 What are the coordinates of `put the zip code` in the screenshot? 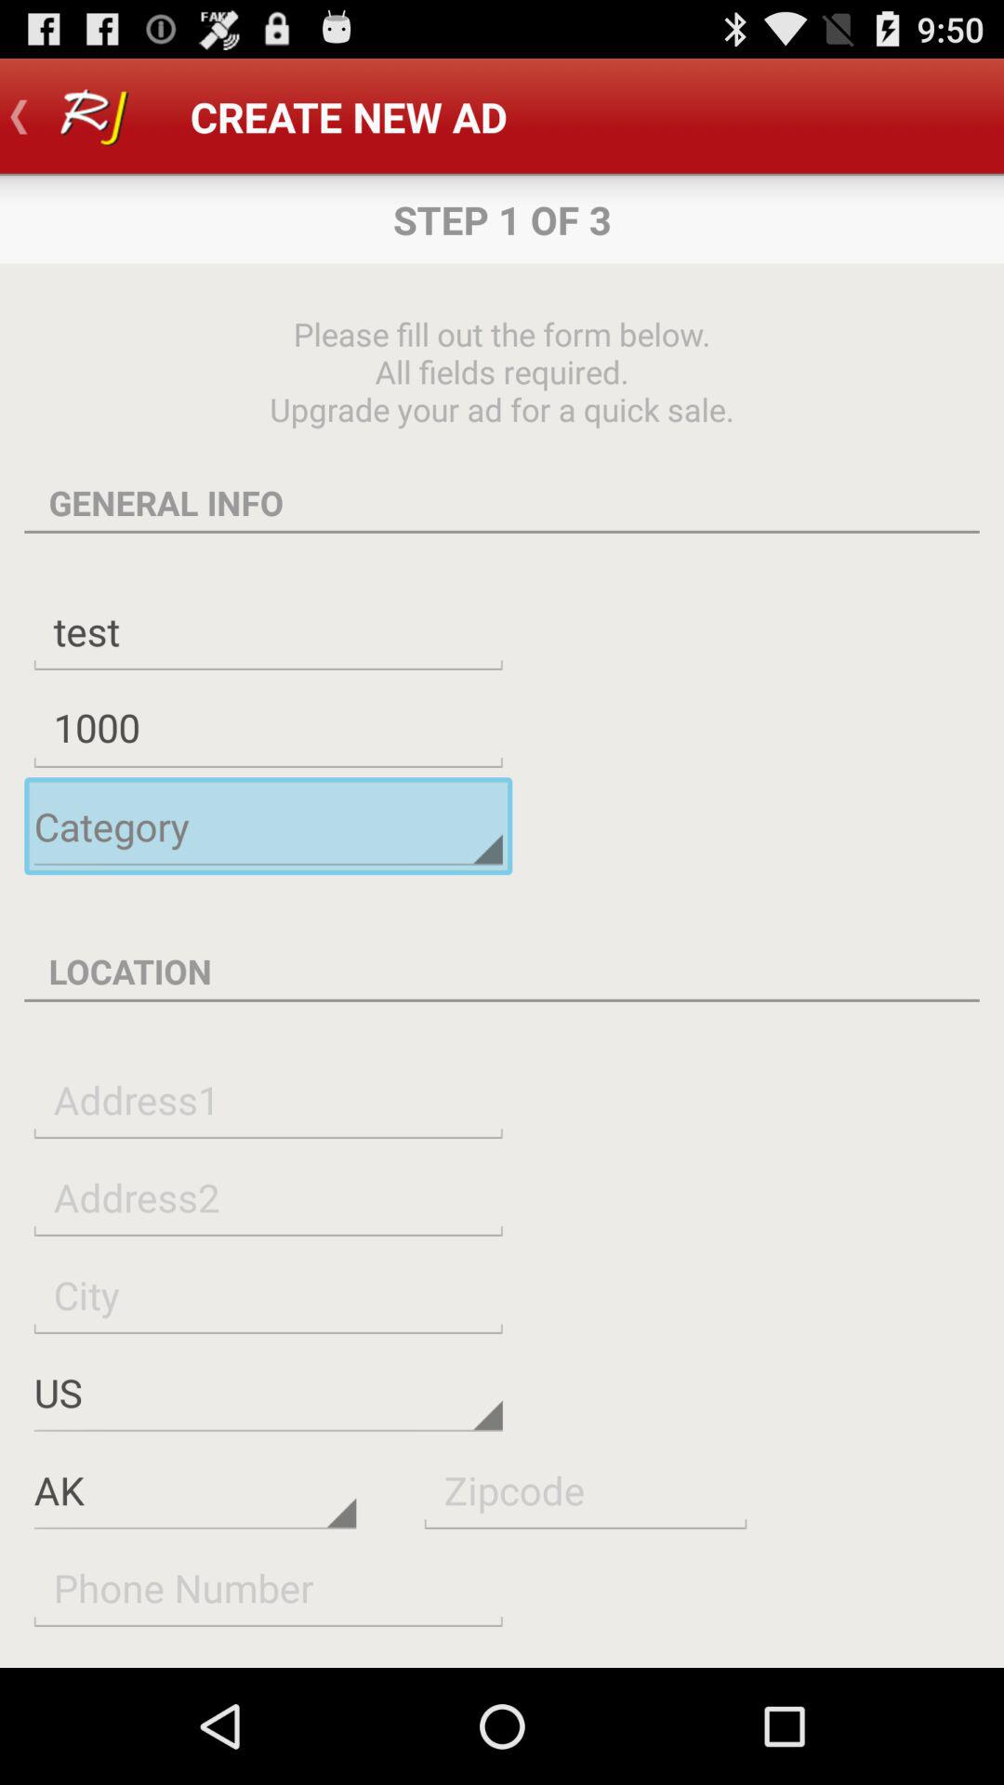 It's located at (586, 1489).